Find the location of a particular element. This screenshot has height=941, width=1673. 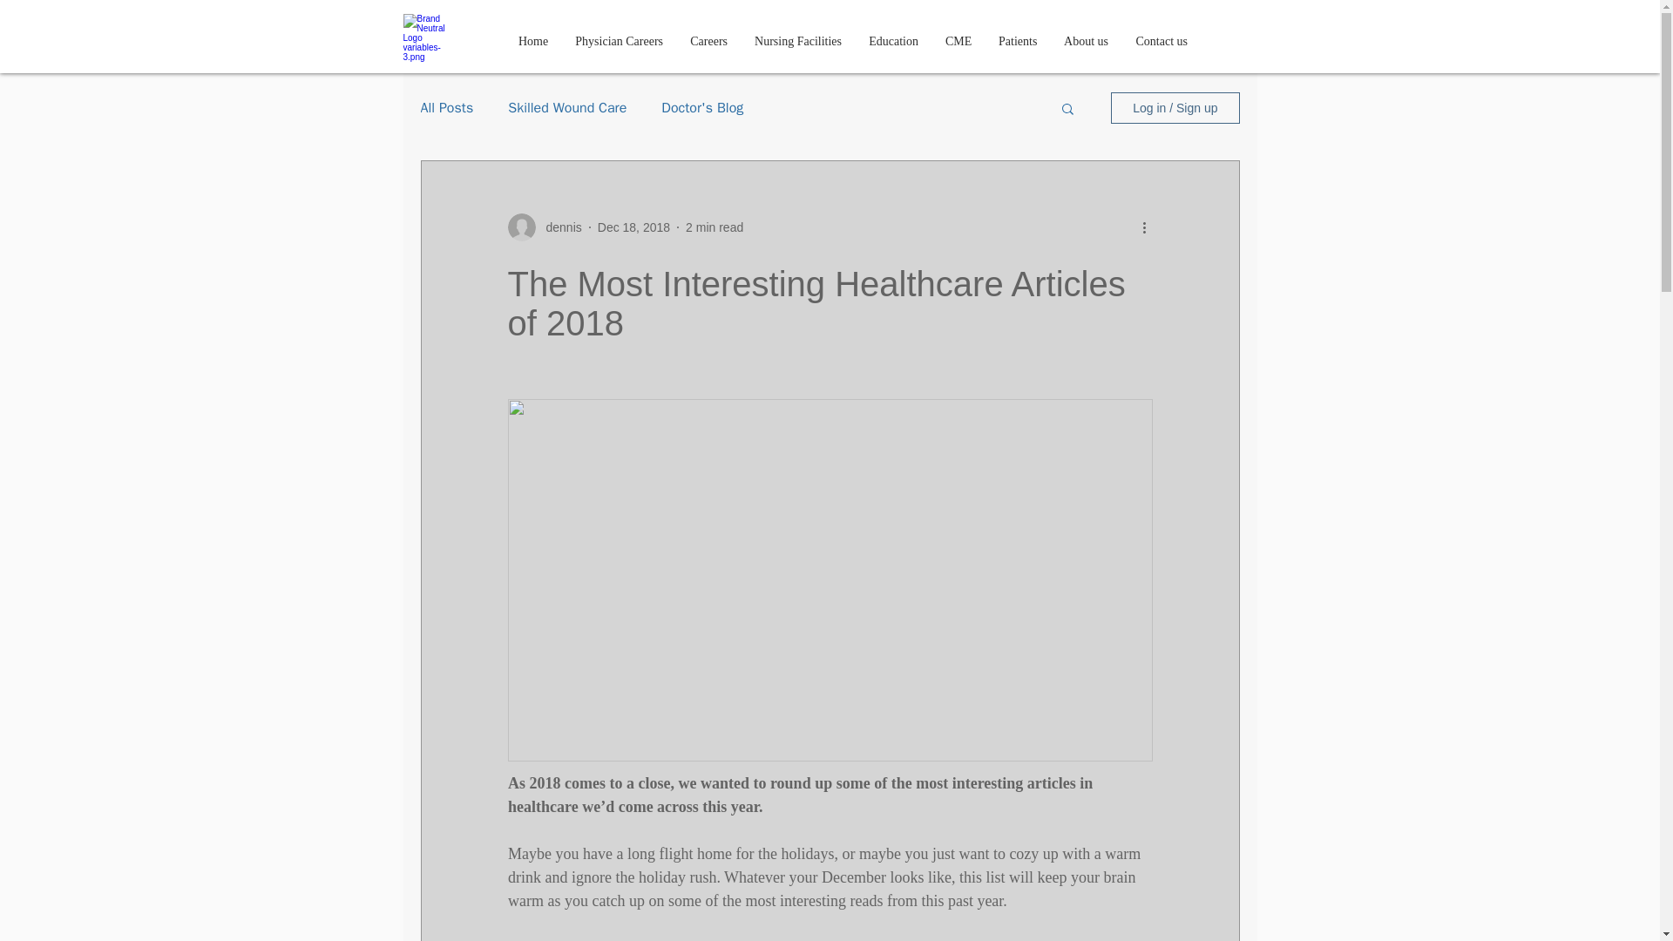

Patients is located at coordinates (1018, 41).